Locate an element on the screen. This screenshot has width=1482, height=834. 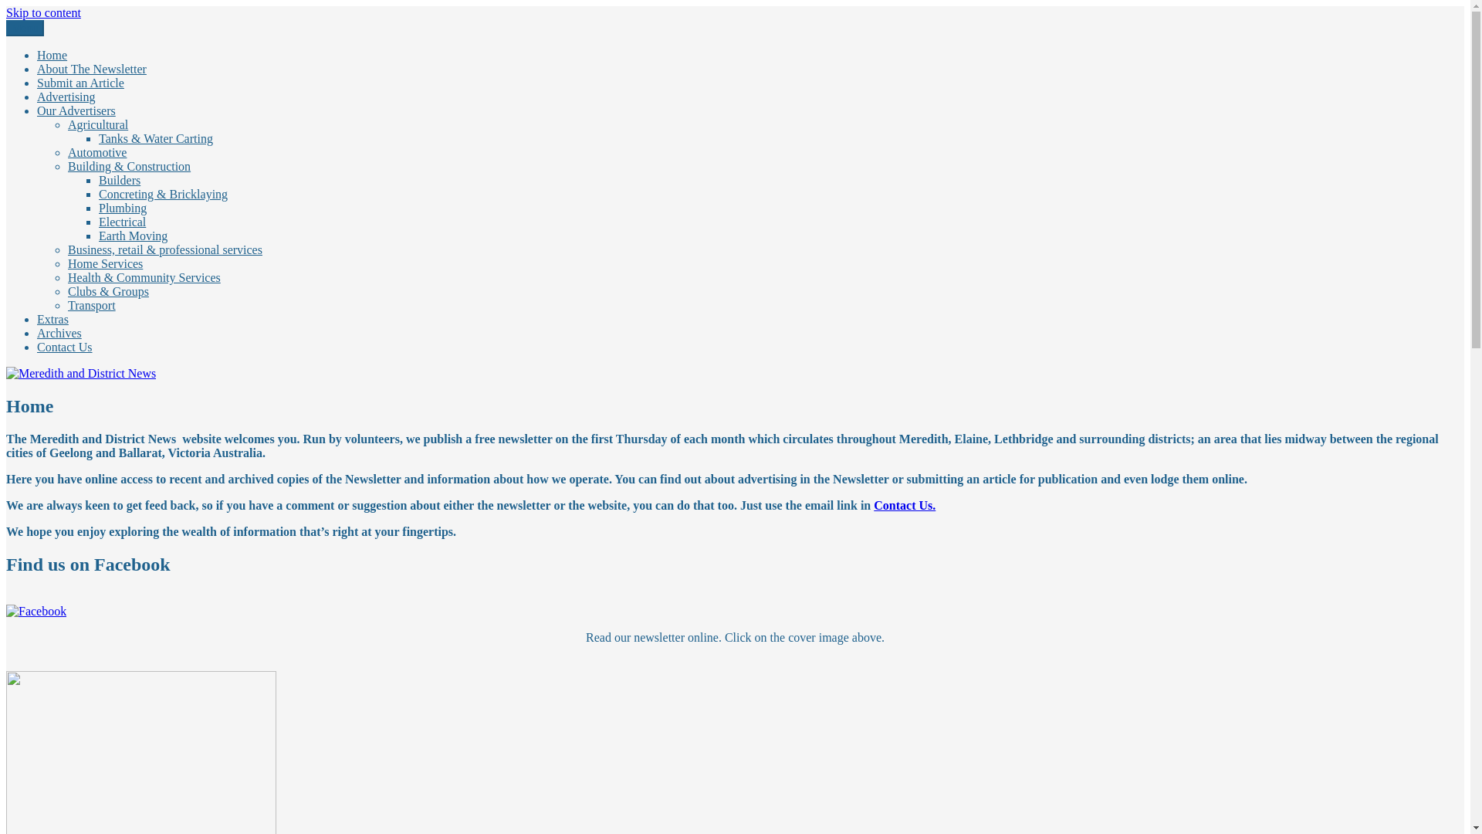
Advertising is located at coordinates (66, 97).